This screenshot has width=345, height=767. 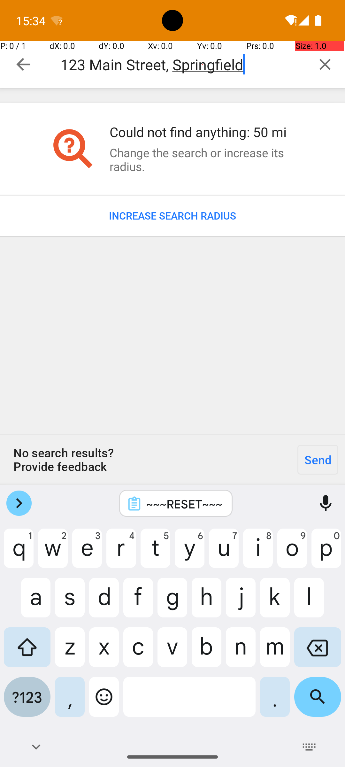 What do you see at coordinates (183, 65) in the screenshot?
I see `123 Main Street, Springfield` at bounding box center [183, 65].